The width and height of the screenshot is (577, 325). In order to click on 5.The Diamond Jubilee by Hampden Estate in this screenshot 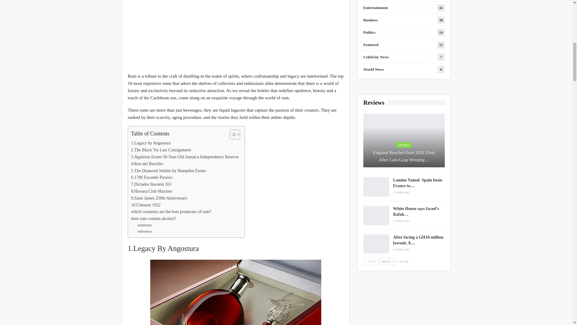, I will do `click(168, 171)`.